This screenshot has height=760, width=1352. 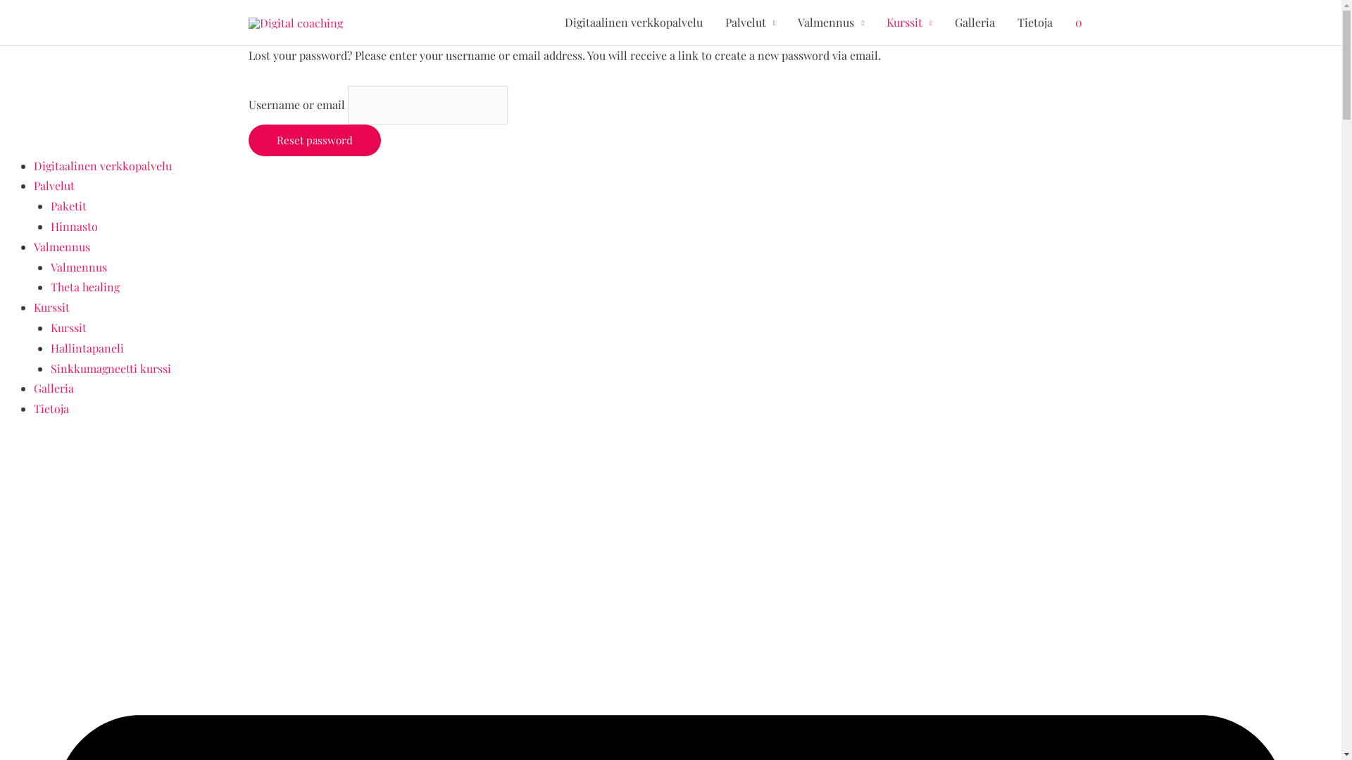 What do you see at coordinates (62, 246) in the screenshot?
I see `Valmennus` at bounding box center [62, 246].